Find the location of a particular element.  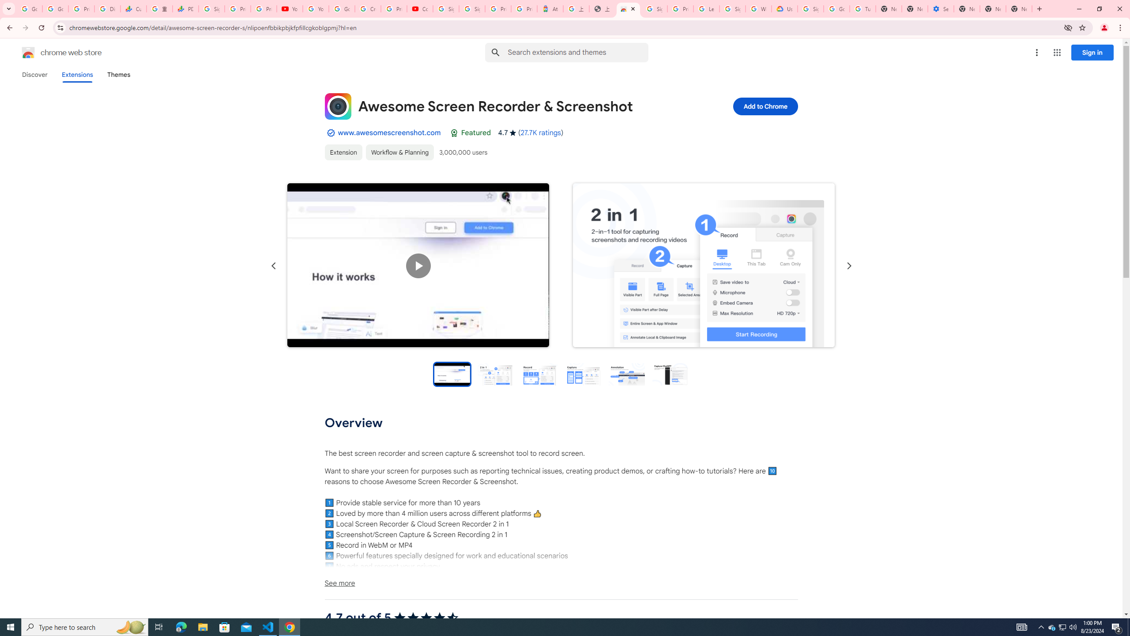

Sign in - Google Accounts is located at coordinates (472, 9).